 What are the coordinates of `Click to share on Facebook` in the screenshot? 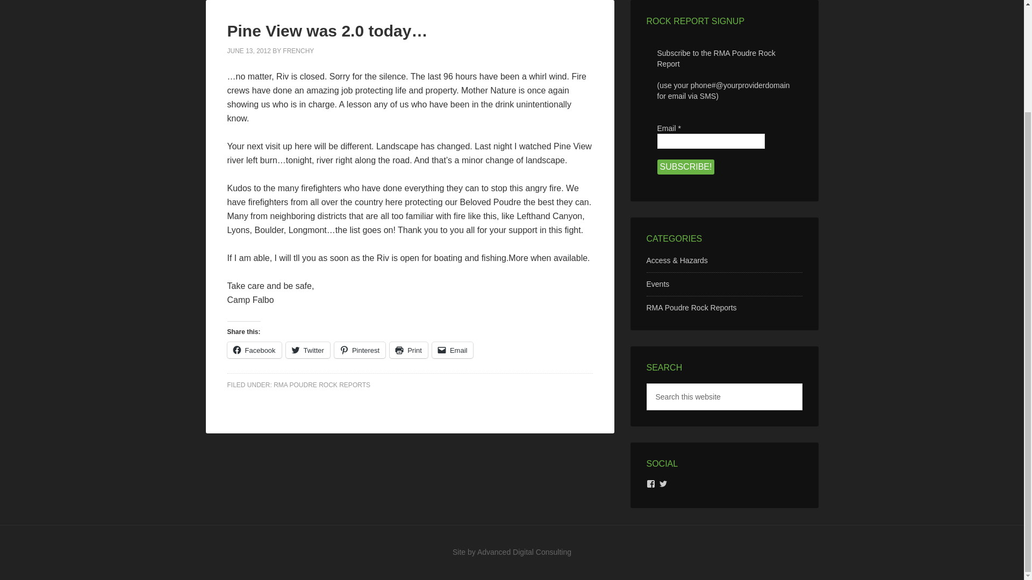 It's located at (254, 350).